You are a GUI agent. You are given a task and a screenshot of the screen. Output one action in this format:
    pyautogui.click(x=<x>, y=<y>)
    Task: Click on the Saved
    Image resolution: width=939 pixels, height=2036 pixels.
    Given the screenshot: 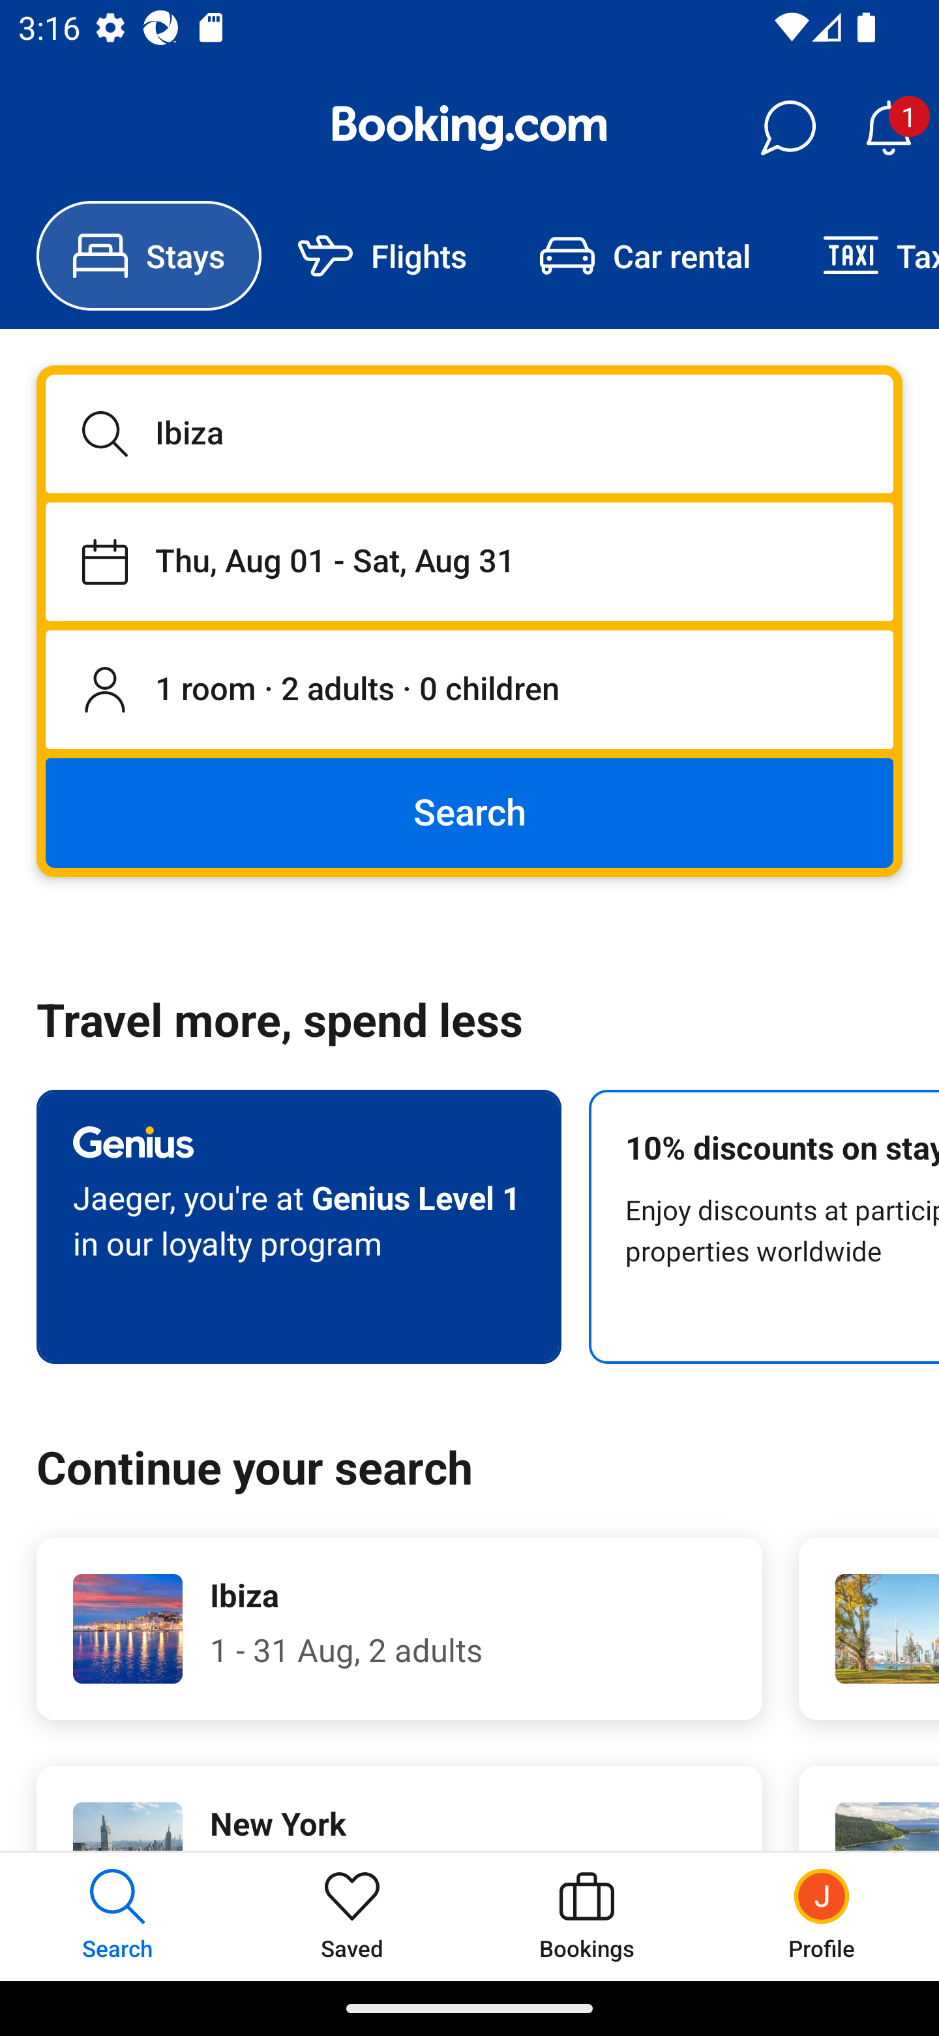 What is the action you would take?
    pyautogui.click(x=352, y=1916)
    